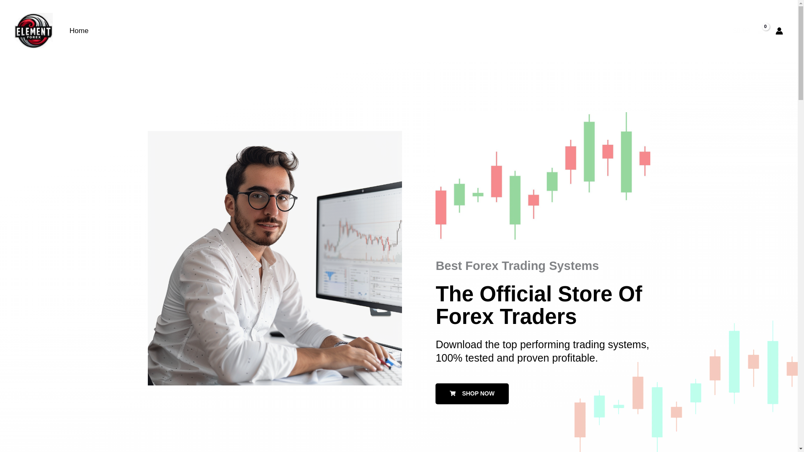 The width and height of the screenshot is (804, 452). What do you see at coordinates (218, 31) in the screenshot?
I see `My account` at bounding box center [218, 31].